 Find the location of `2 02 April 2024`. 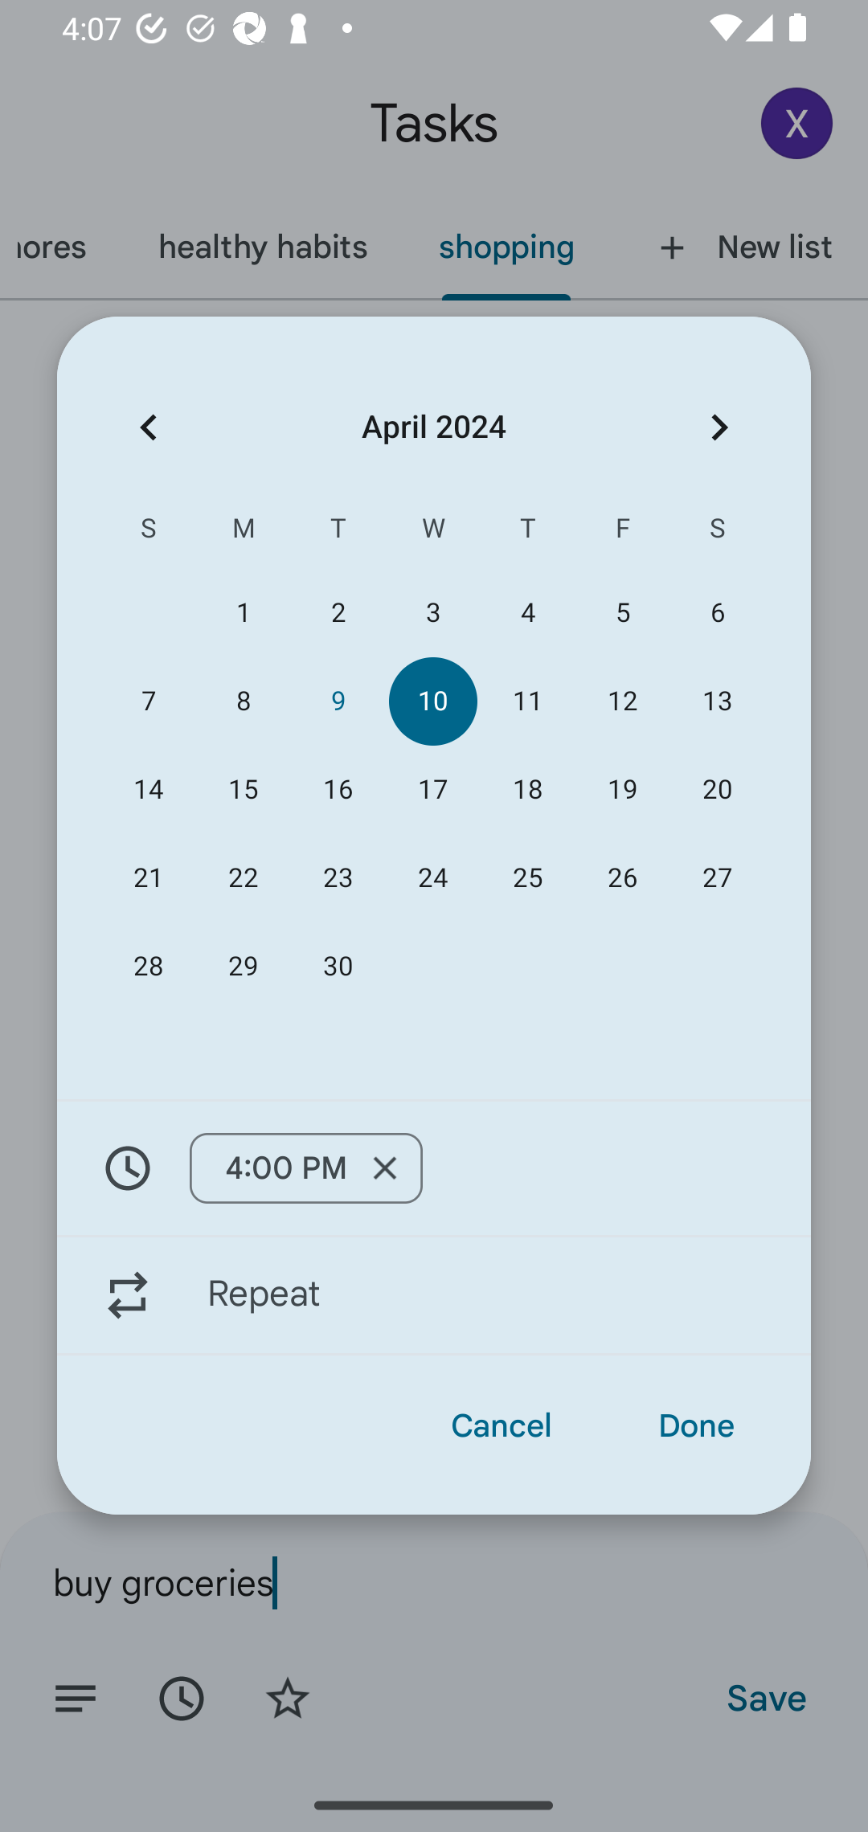

2 02 April 2024 is located at coordinates (338, 614).